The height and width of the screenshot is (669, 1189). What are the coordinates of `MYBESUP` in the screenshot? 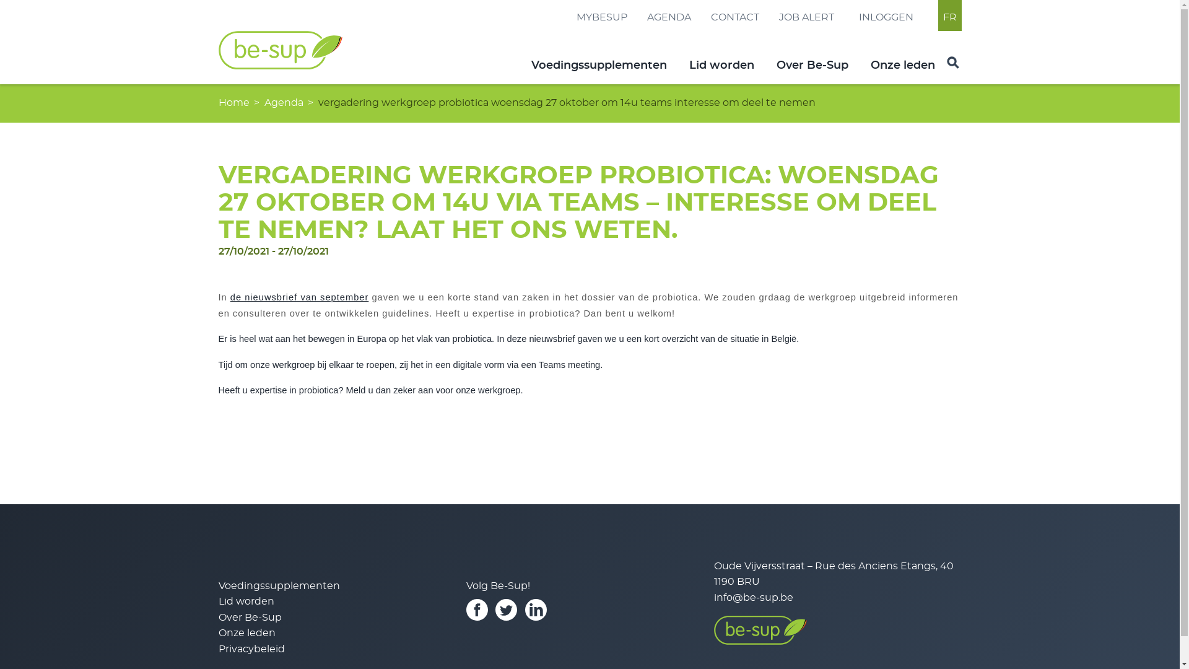 It's located at (601, 17).